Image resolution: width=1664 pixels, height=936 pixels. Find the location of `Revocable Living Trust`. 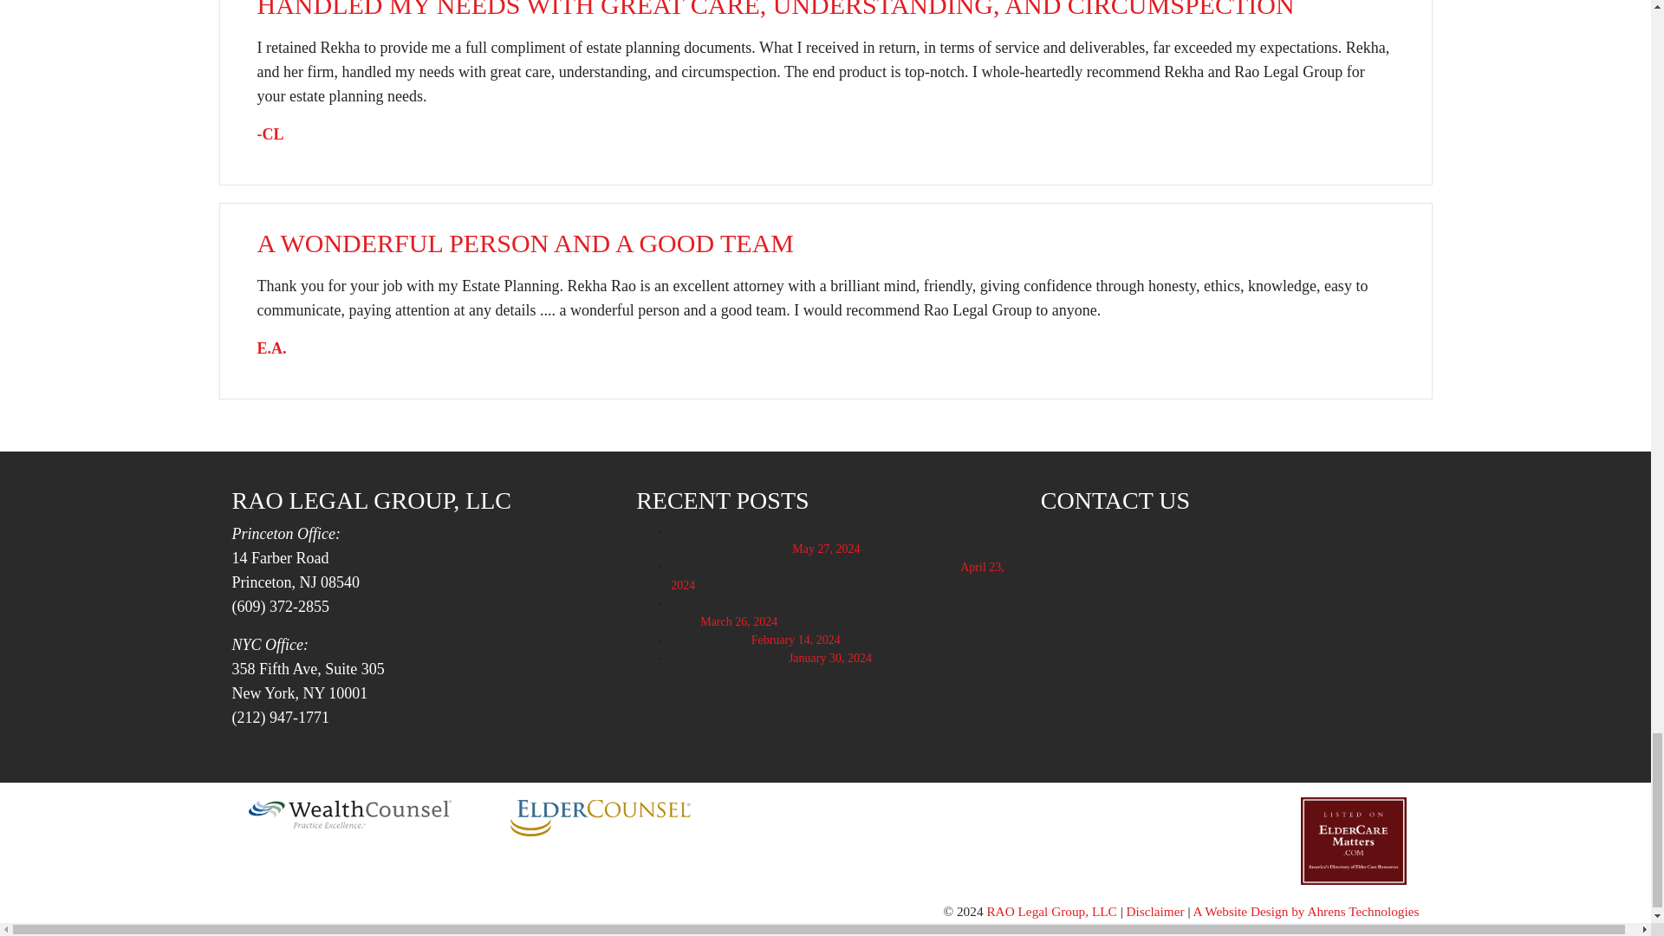

Revocable Living Trust is located at coordinates (728, 657).